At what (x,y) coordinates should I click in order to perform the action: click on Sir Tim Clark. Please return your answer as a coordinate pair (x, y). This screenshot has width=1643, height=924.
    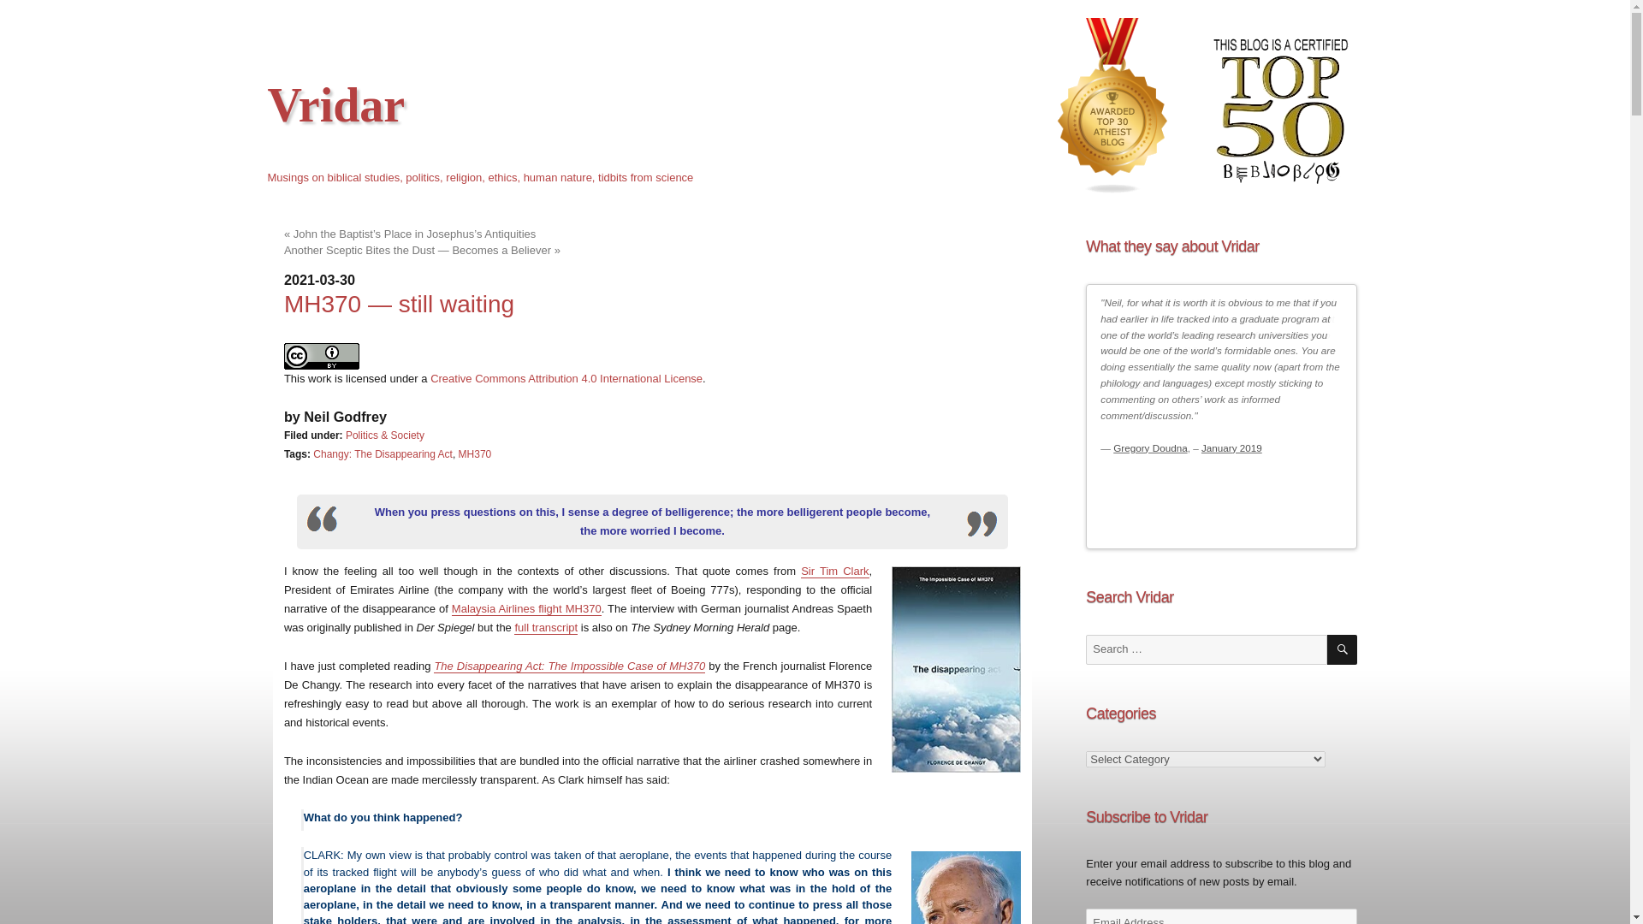
    Looking at the image, I should click on (835, 571).